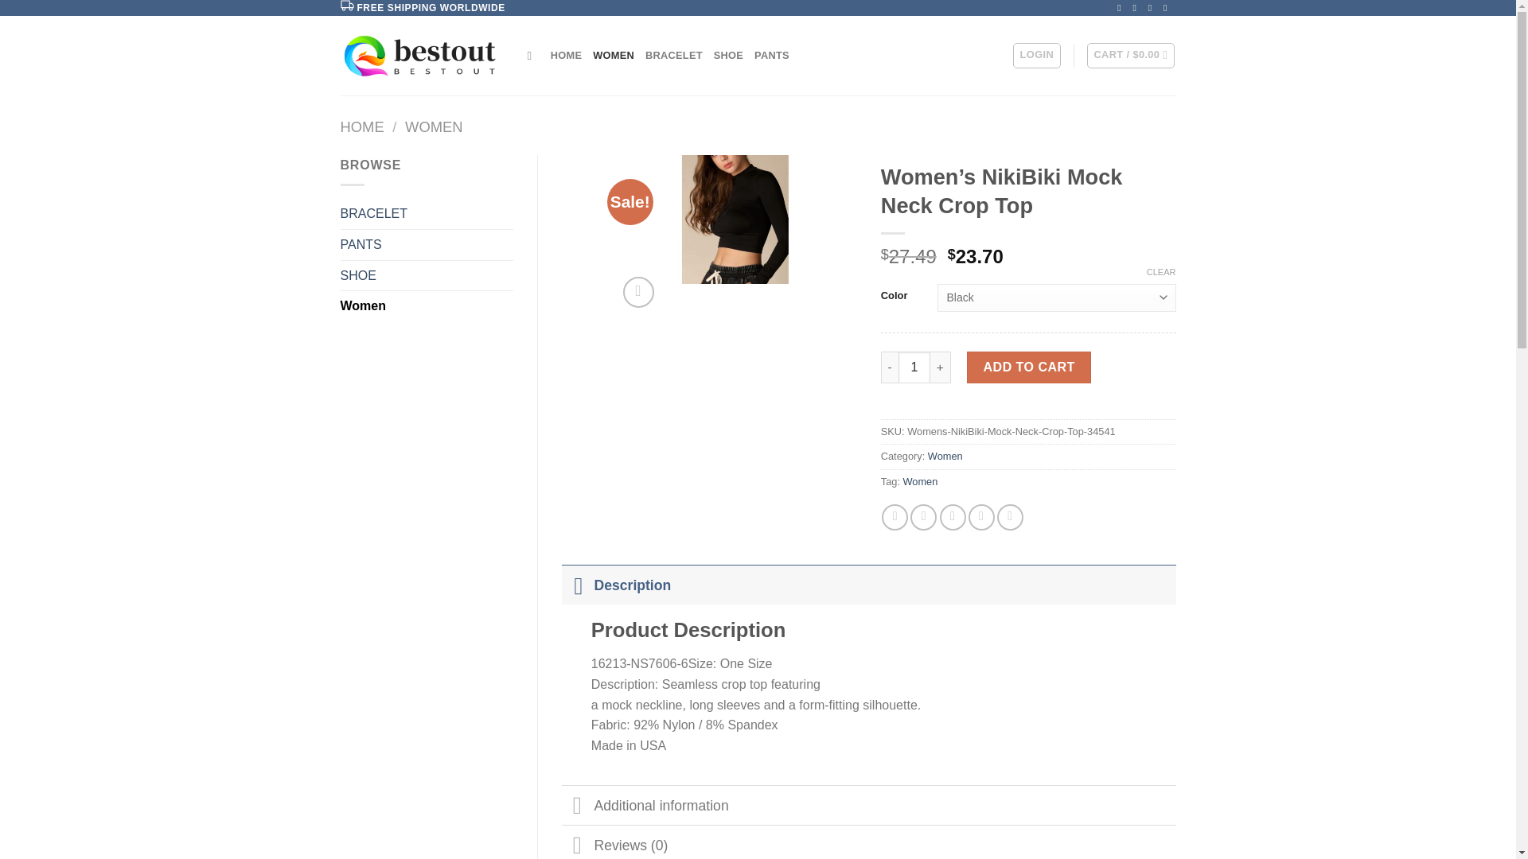 The image size is (1528, 859). What do you see at coordinates (869, 584) in the screenshot?
I see `Description` at bounding box center [869, 584].